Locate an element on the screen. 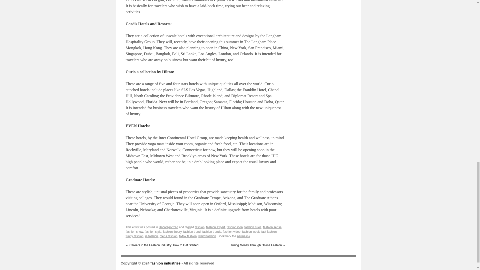 The height and width of the screenshot is (270, 480). permalink is located at coordinates (243, 236).